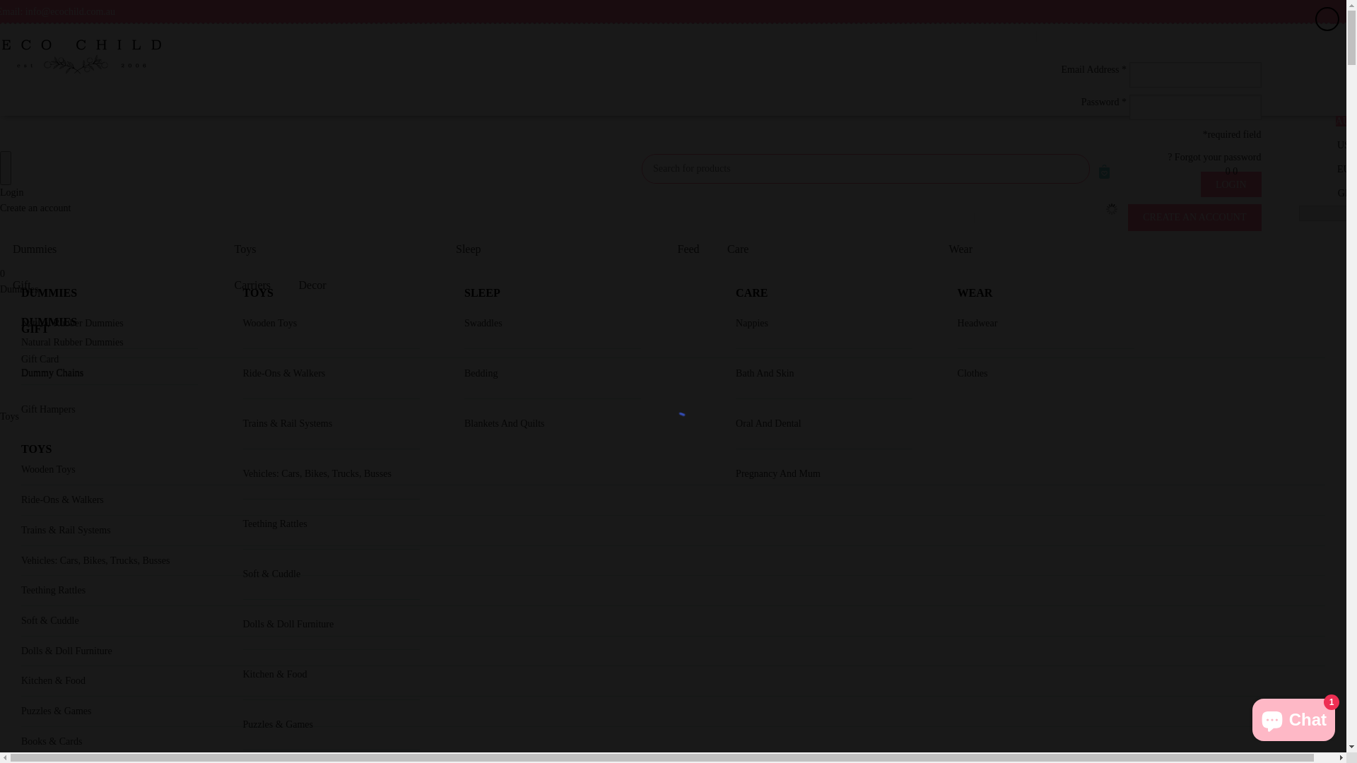 The height and width of the screenshot is (763, 1357). Describe the element at coordinates (1231, 184) in the screenshot. I see `LOGIN` at that location.